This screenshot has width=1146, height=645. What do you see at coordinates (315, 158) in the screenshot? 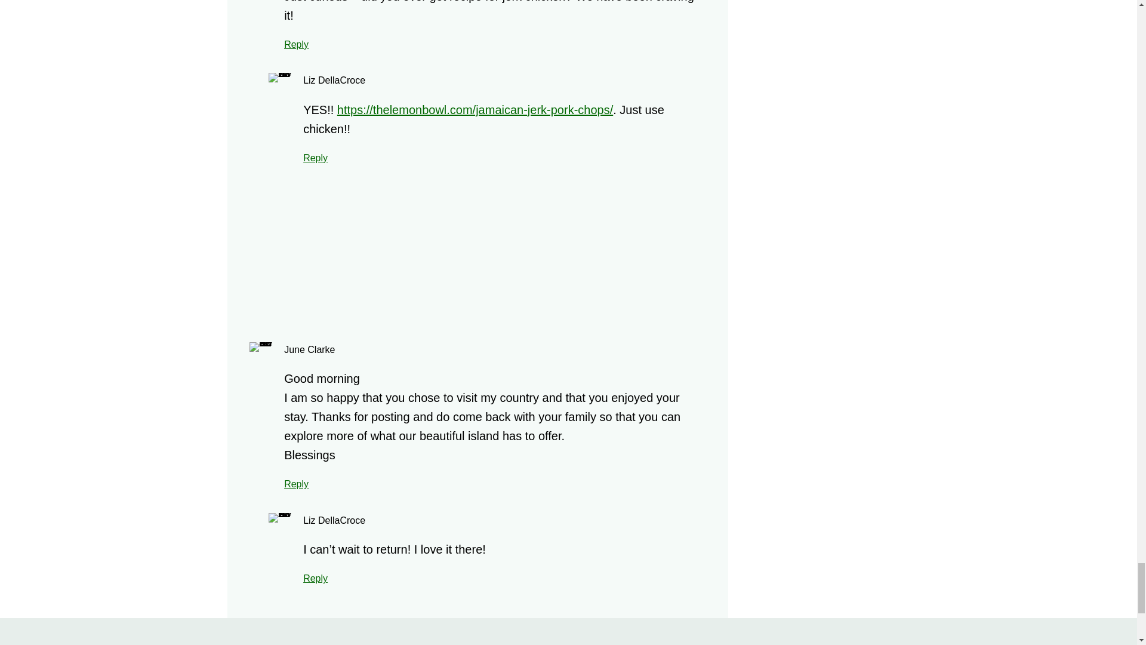
I see `Reply` at bounding box center [315, 158].